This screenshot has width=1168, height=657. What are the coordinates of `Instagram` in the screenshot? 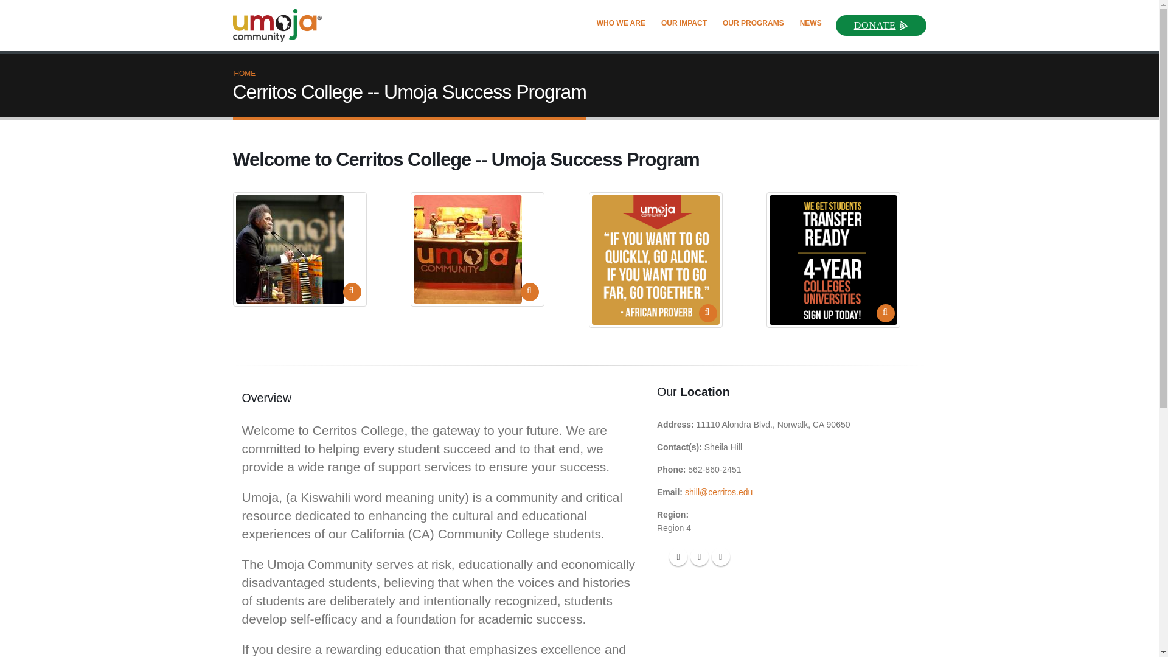 It's located at (720, 556).